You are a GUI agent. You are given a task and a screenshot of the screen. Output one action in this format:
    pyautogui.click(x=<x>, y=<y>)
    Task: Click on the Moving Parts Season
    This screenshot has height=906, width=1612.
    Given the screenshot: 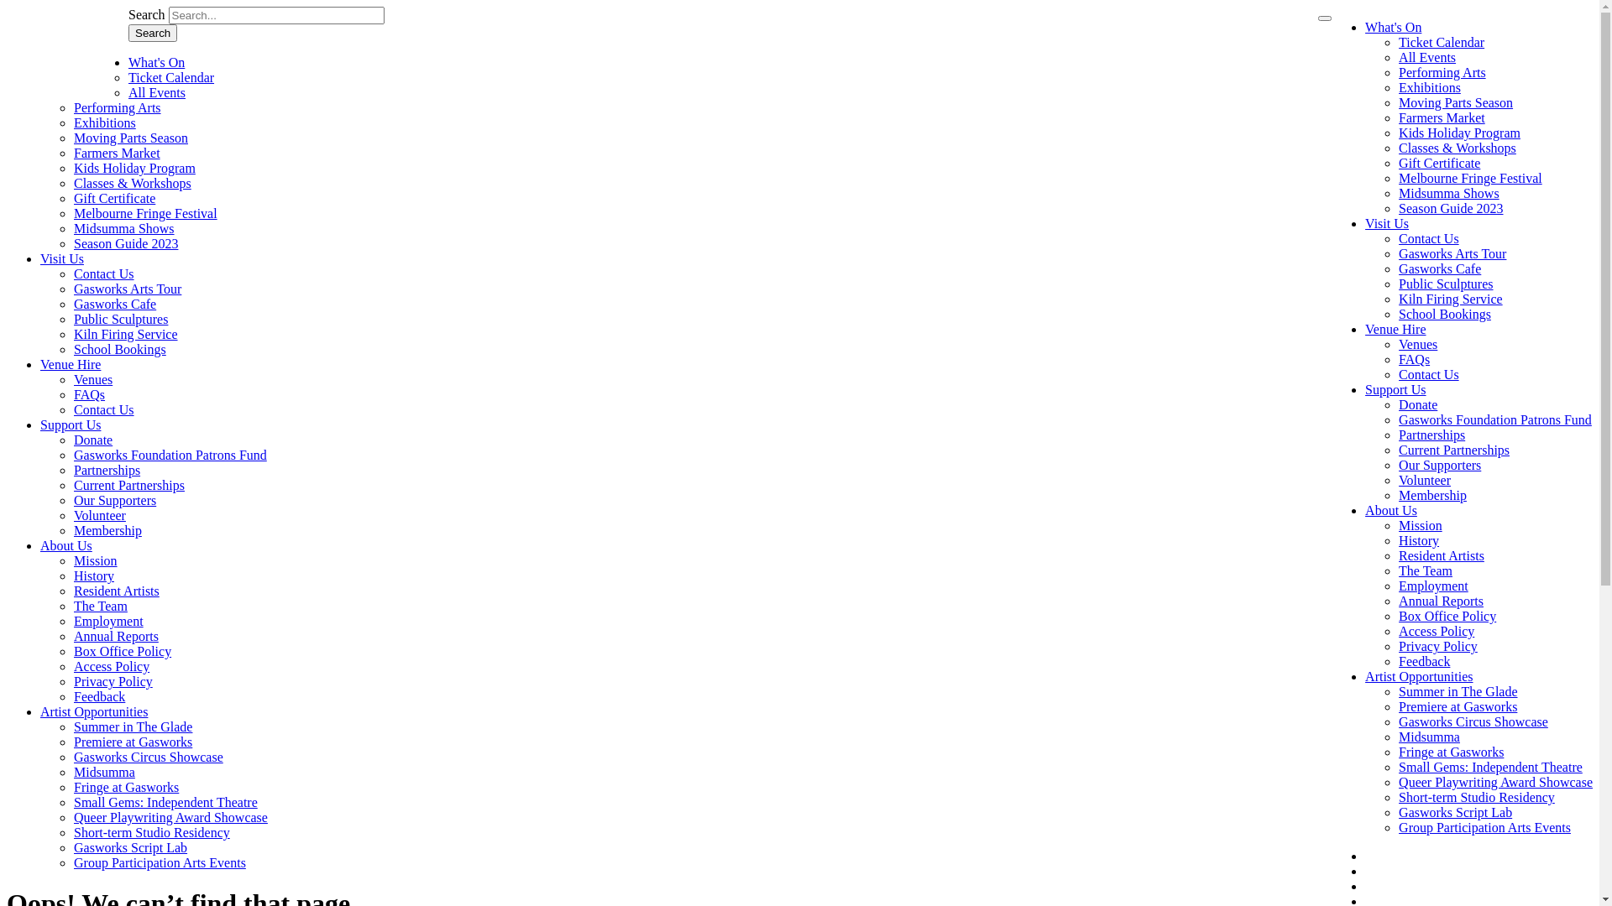 What is the action you would take?
    pyautogui.click(x=131, y=138)
    